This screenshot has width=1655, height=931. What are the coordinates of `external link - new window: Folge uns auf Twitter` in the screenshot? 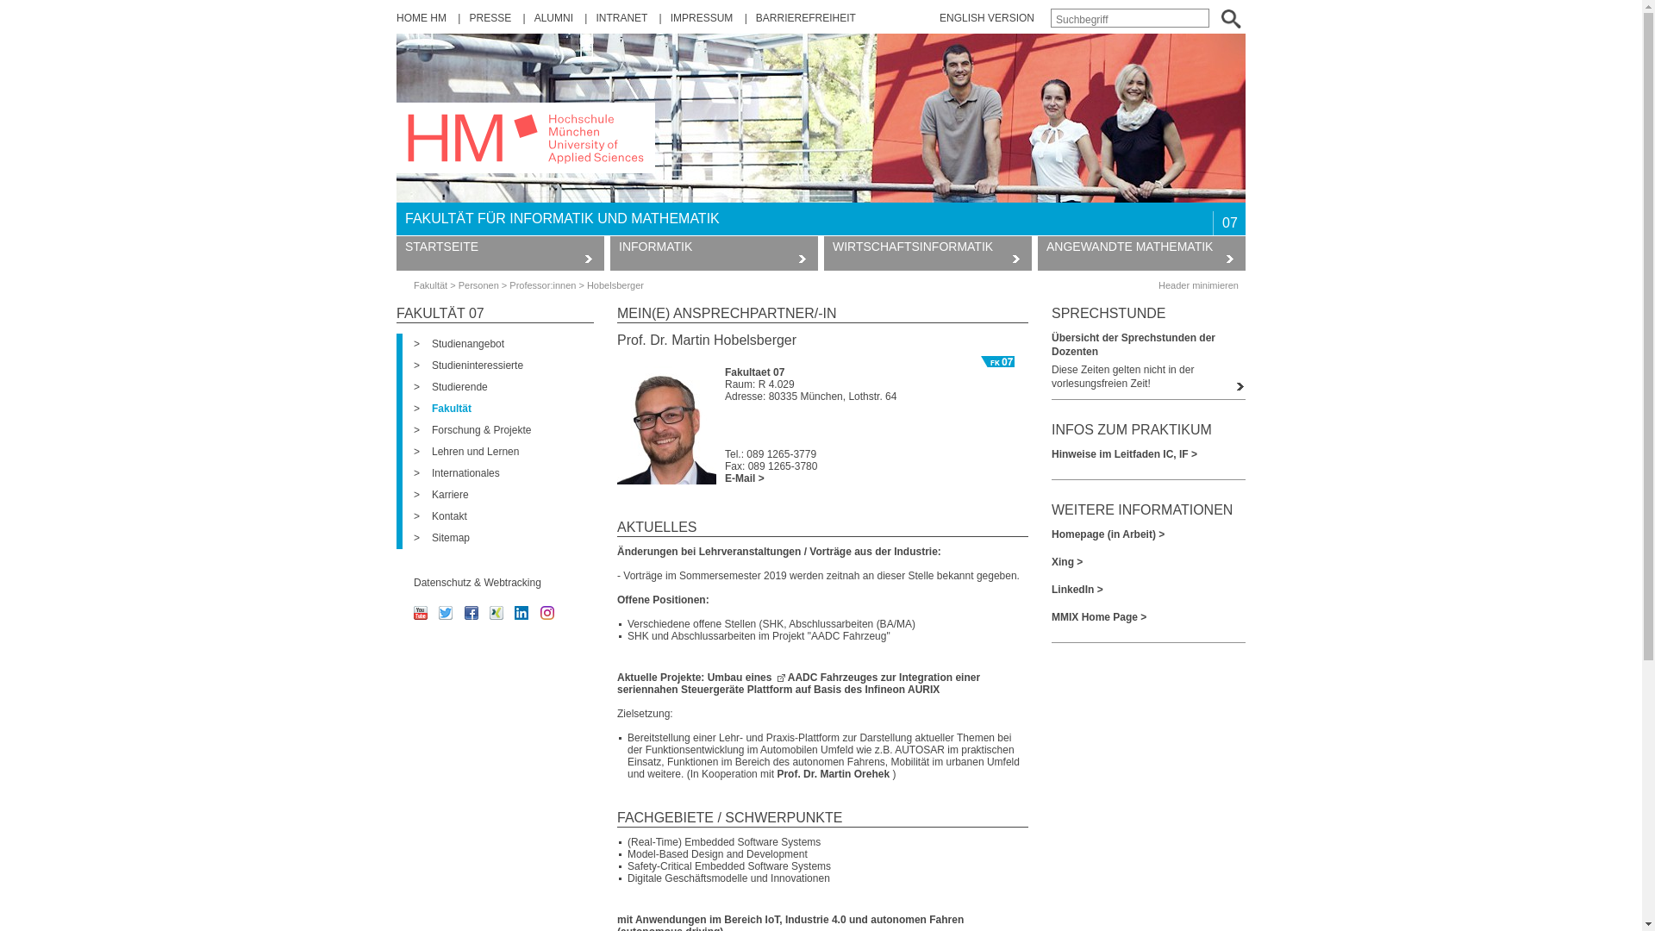 It's located at (445, 616).